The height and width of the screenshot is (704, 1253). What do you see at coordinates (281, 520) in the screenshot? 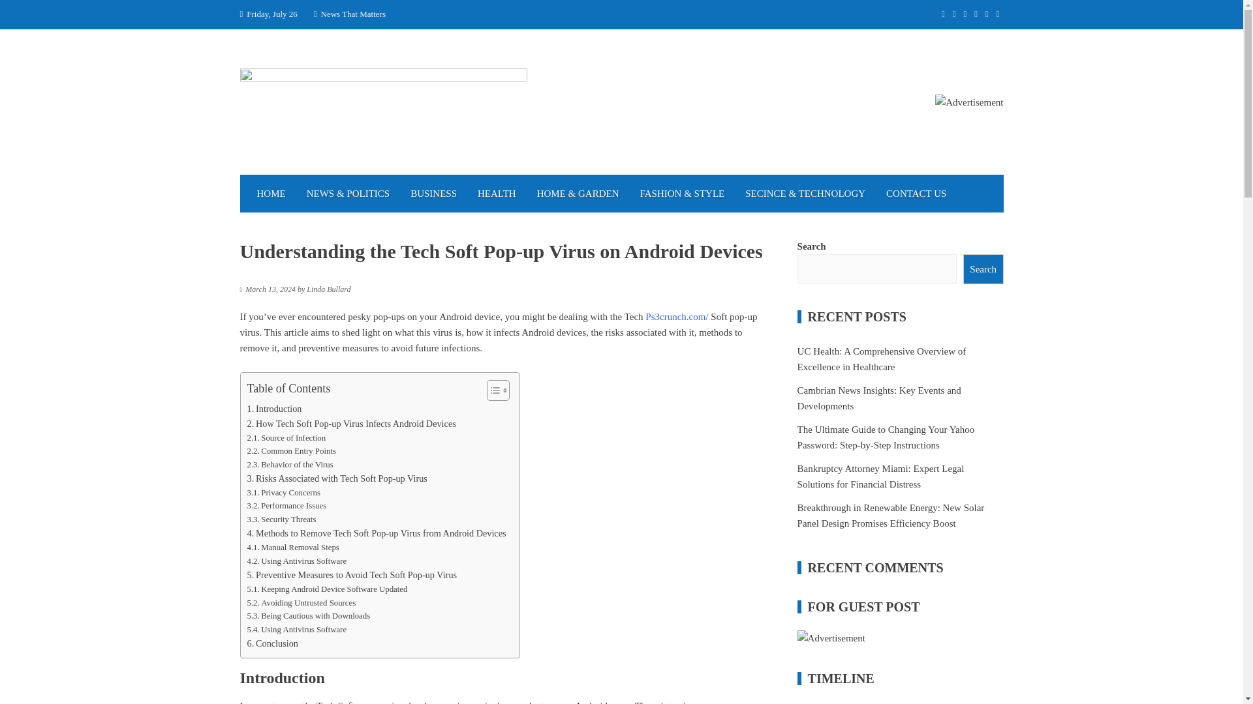
I see `Security Threats` at bounding box center [281, 520].